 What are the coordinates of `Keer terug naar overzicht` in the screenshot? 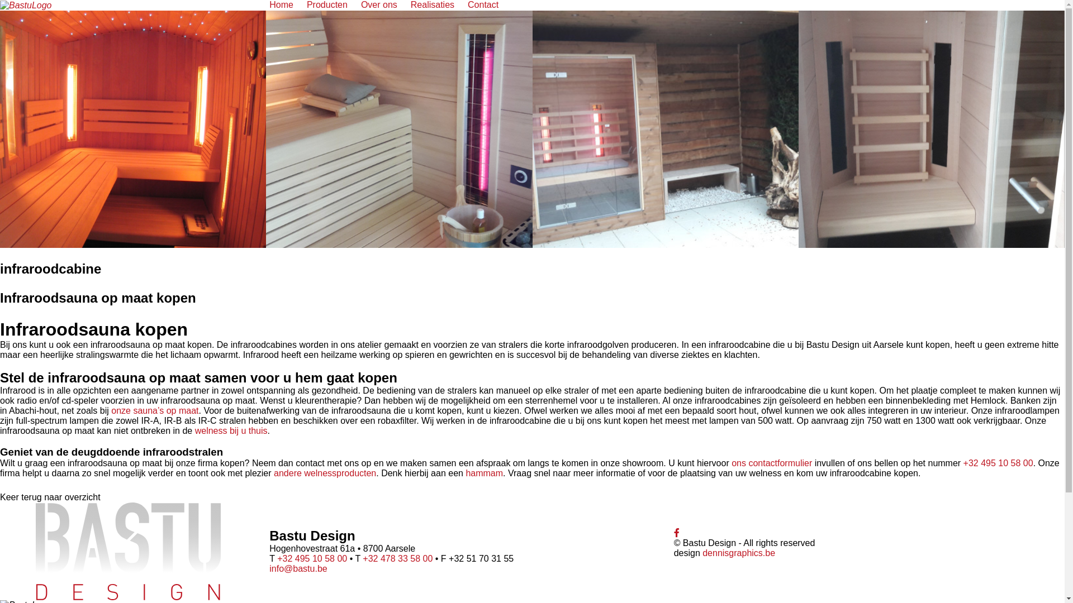 It's located at (50, 497).